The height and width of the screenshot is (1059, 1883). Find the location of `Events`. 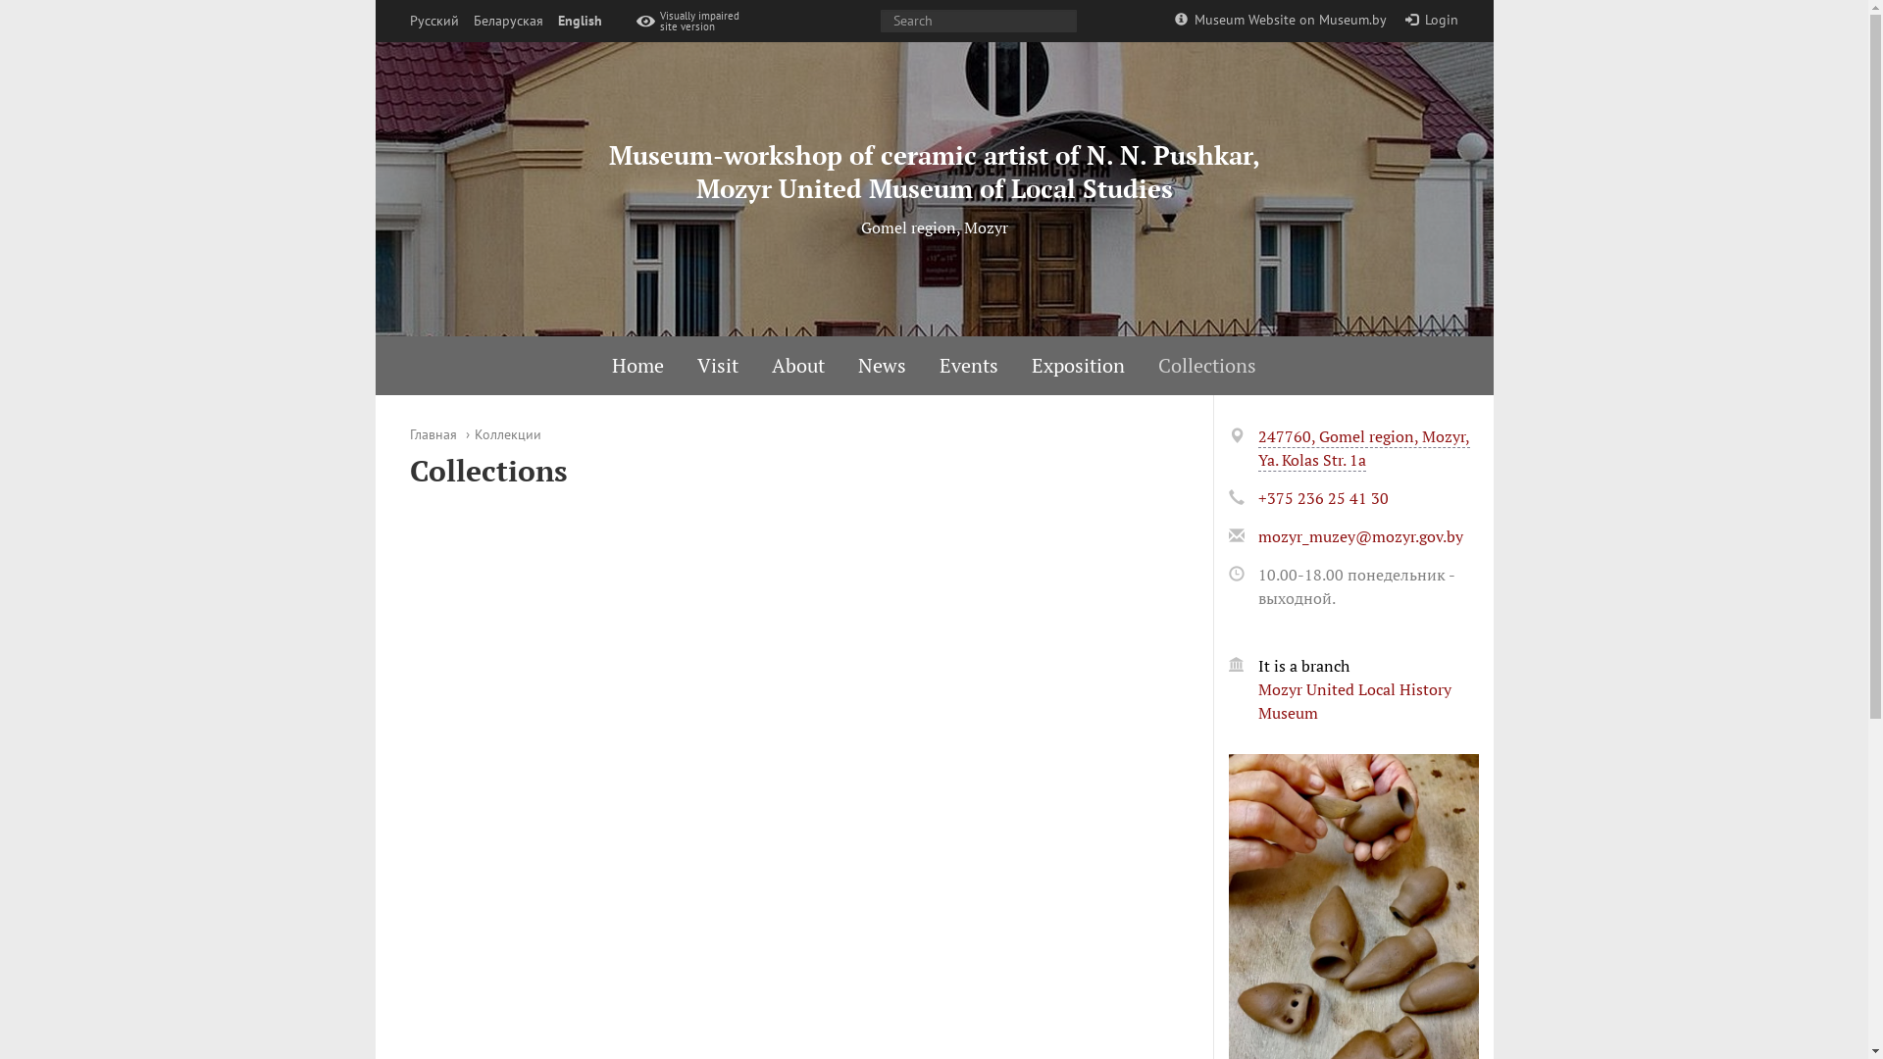

Events is located at coordinates (969, 366).